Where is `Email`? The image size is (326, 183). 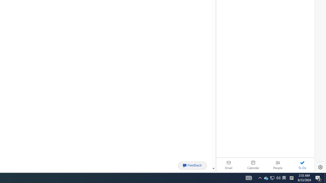 Email is located at coordinates (229, 165).